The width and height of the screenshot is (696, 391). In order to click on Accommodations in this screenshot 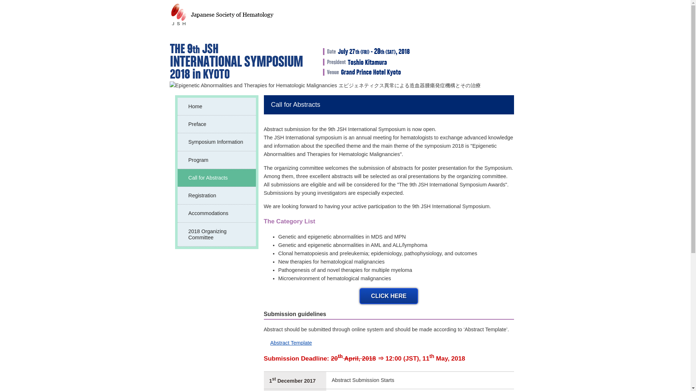, I will do `click(217, 213)`.